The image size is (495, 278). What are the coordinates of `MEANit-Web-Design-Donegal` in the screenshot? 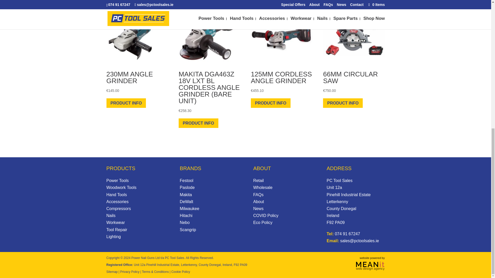 It's located at (370, 266).